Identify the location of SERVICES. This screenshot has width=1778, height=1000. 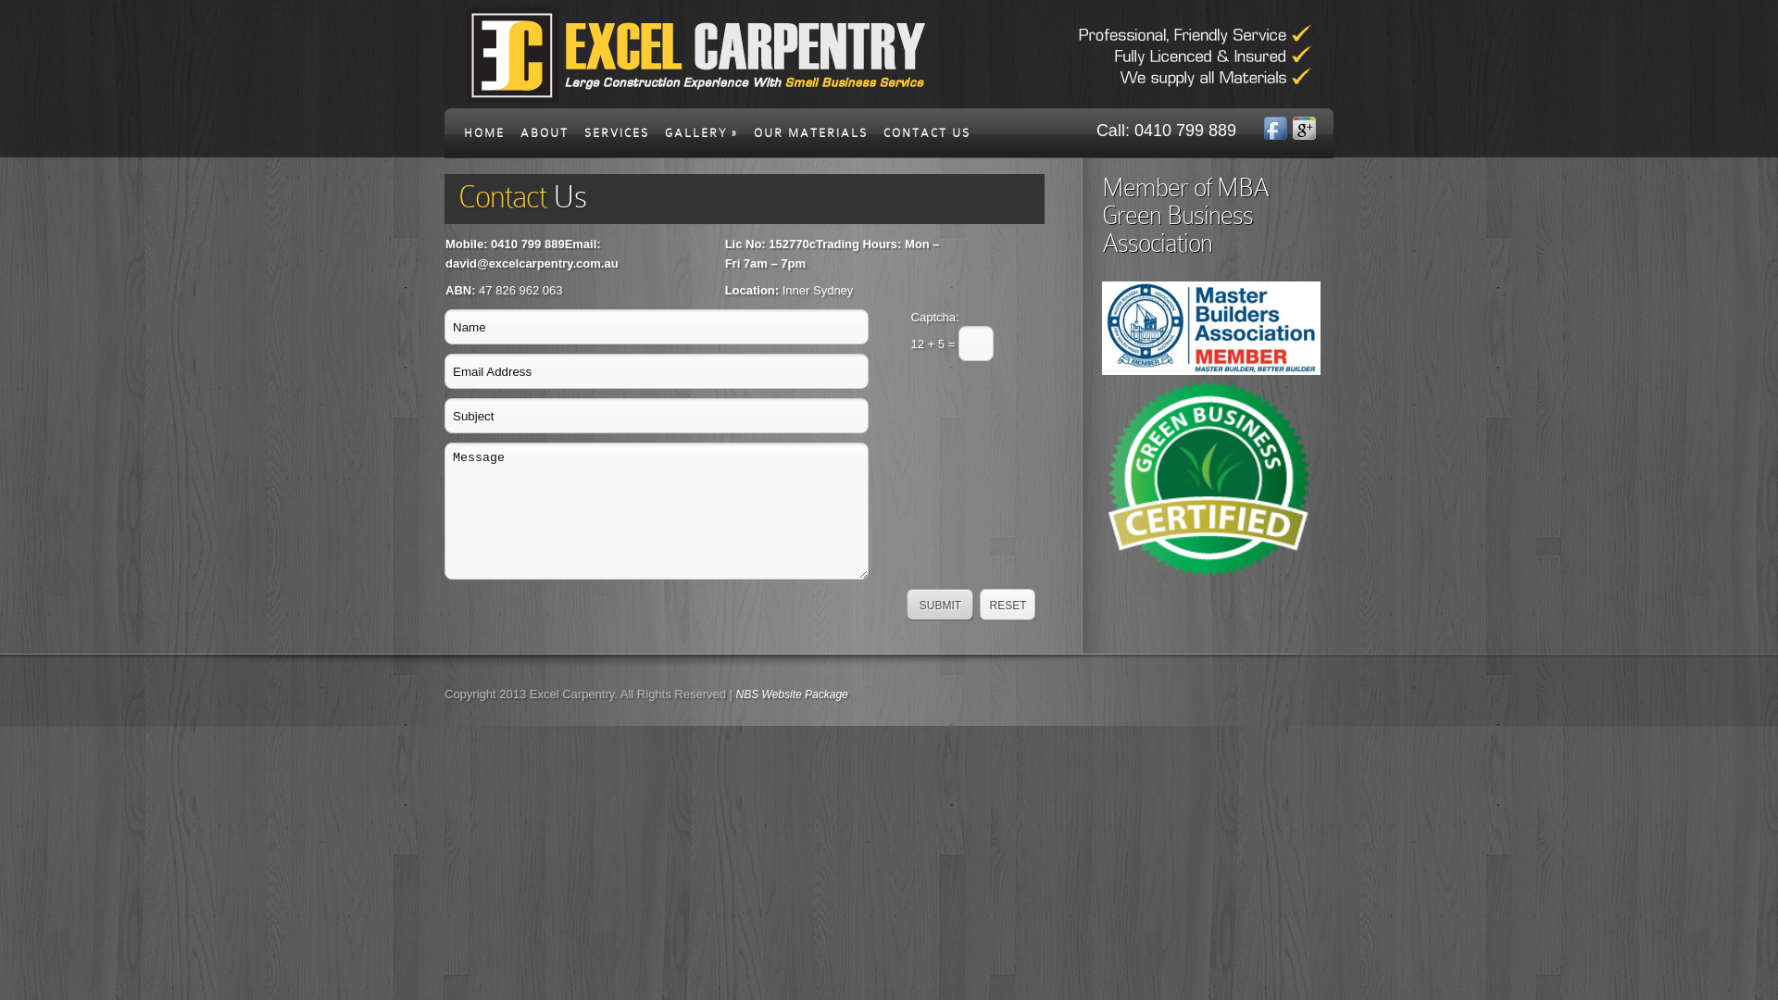
(617, 139).